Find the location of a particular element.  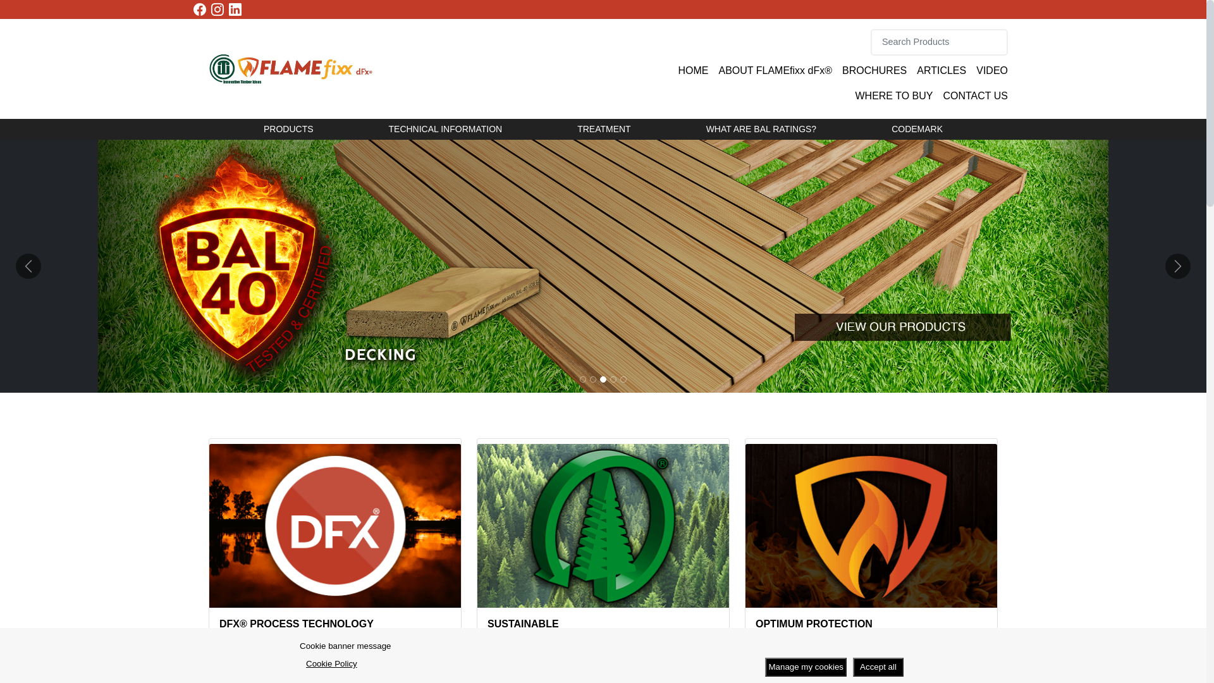

TREATMENT is located at coordinates (604, 129).